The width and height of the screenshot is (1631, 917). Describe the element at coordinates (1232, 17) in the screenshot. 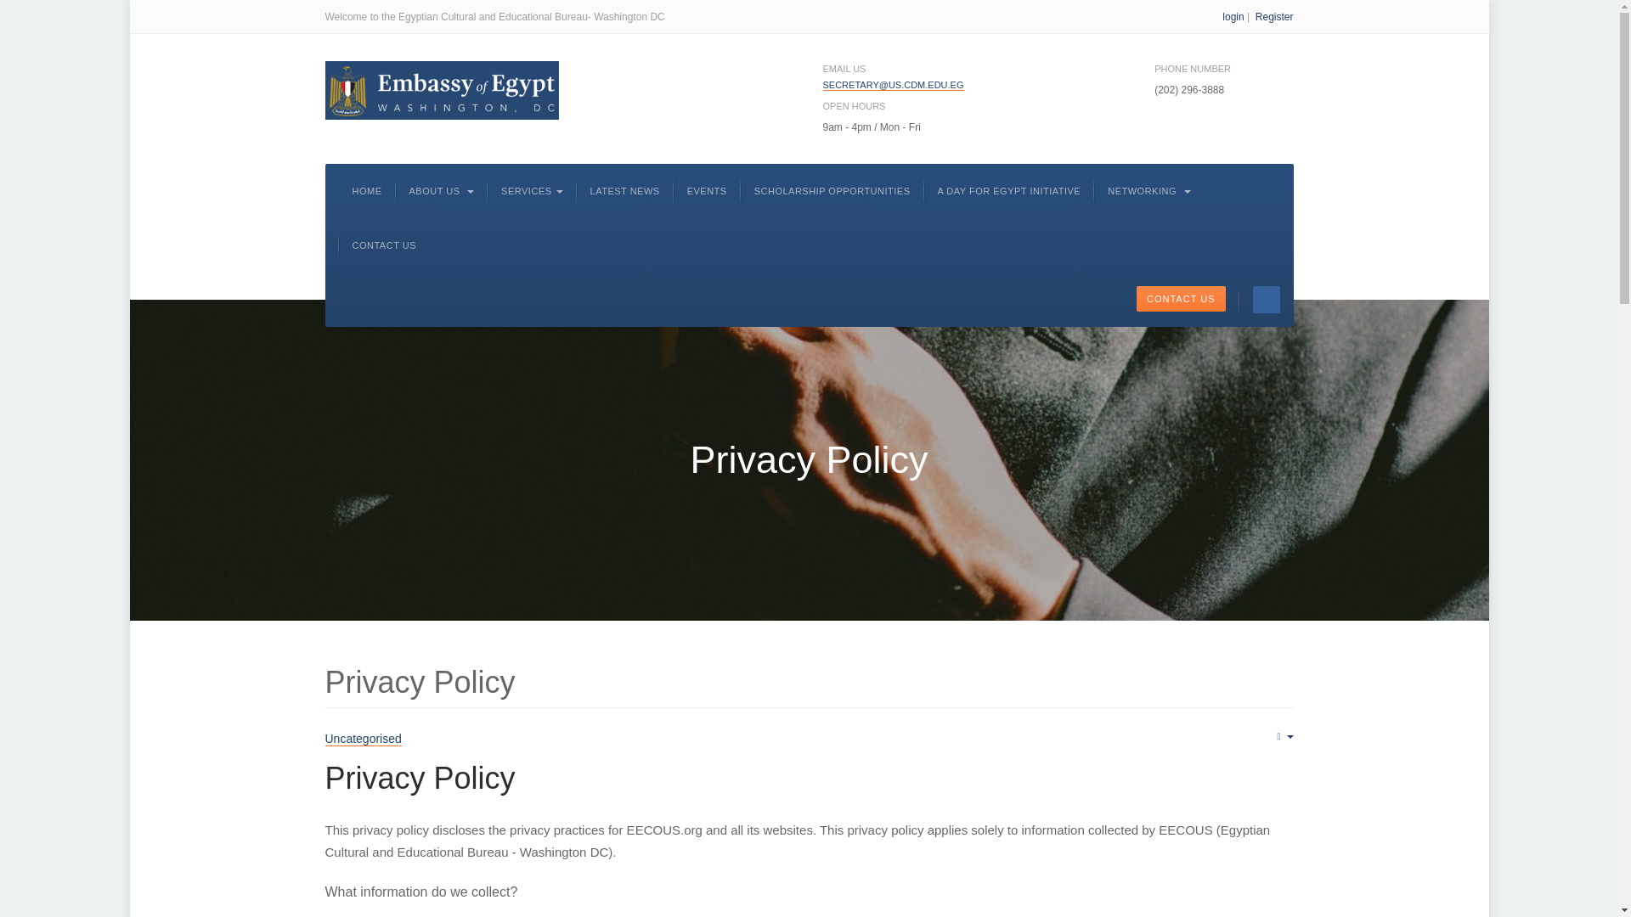

I see `login` at that location.